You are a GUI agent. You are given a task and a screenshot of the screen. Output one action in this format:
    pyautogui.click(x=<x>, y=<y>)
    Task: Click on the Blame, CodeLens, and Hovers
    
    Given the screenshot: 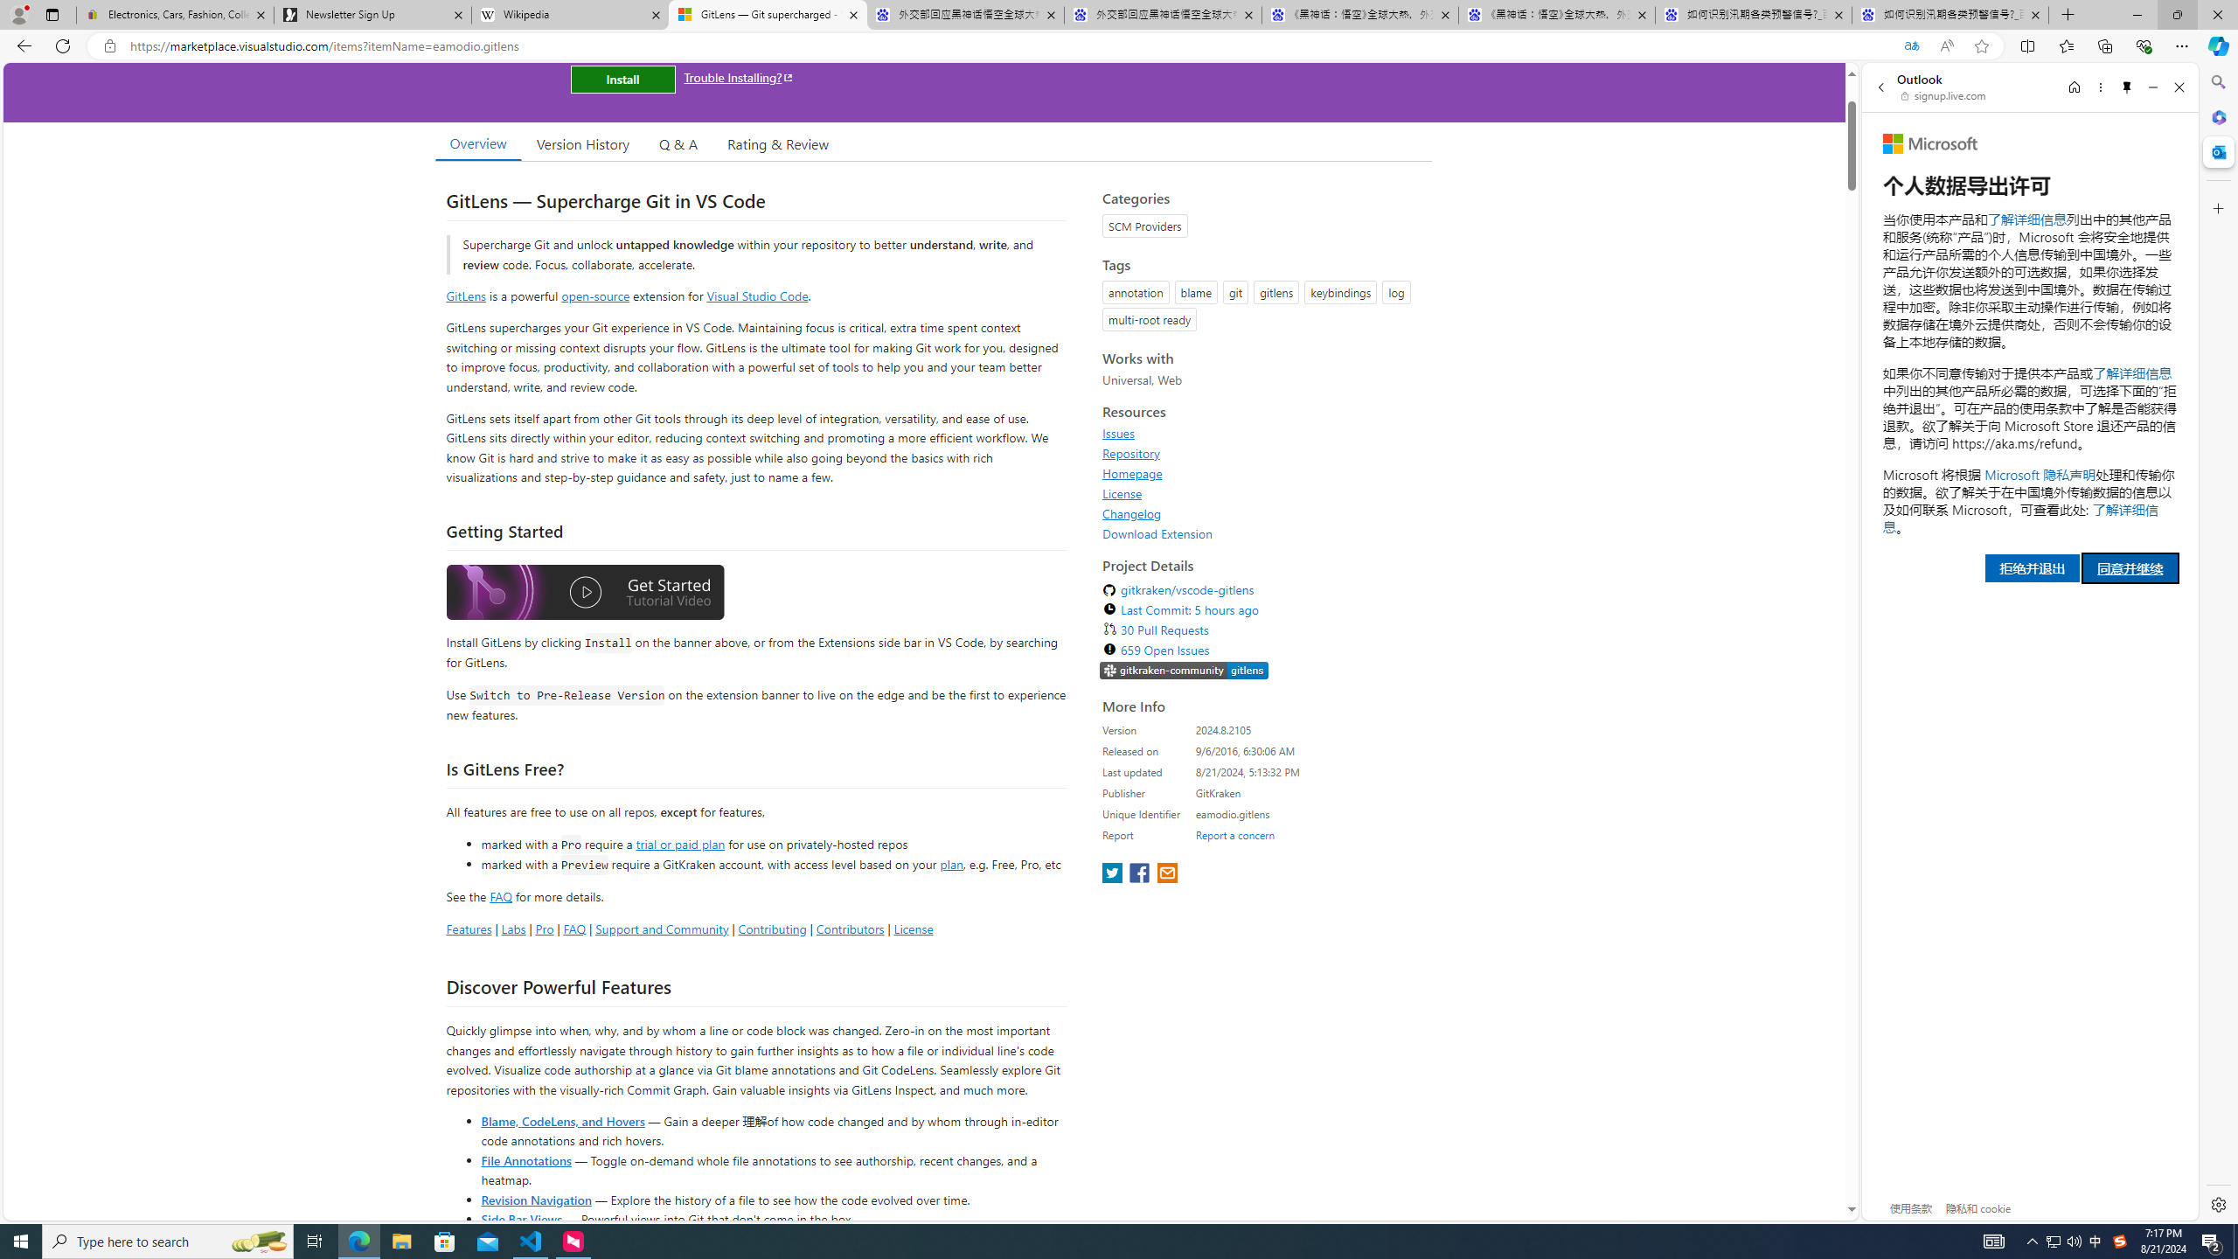 What is the action you would take?
    pyautogui.click(x=563, y=1120)
    